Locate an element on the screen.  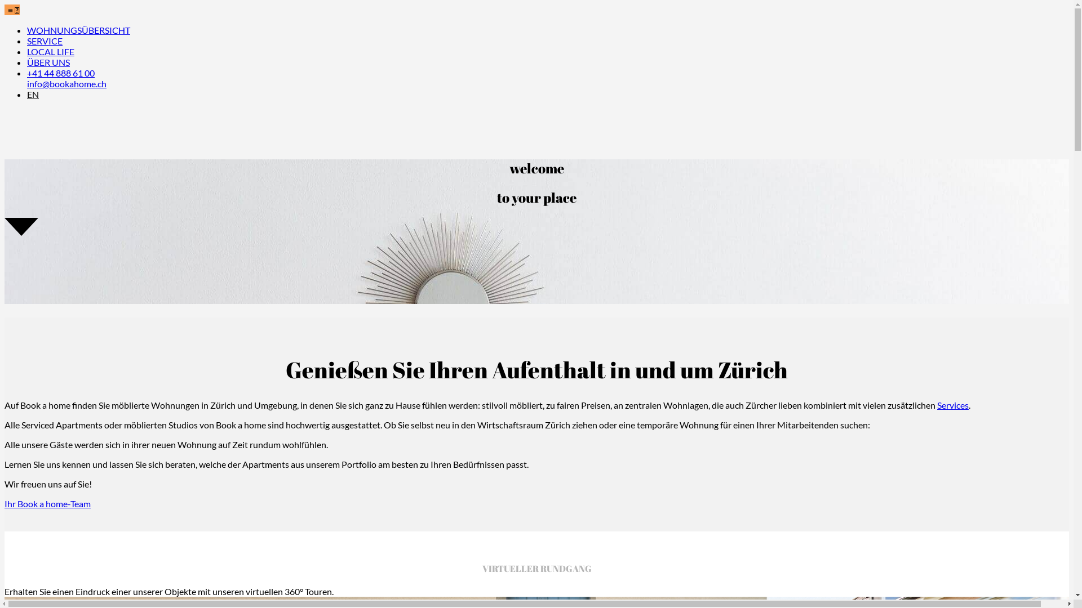
LOCAL LIFE is located at coordinates (51, 52).